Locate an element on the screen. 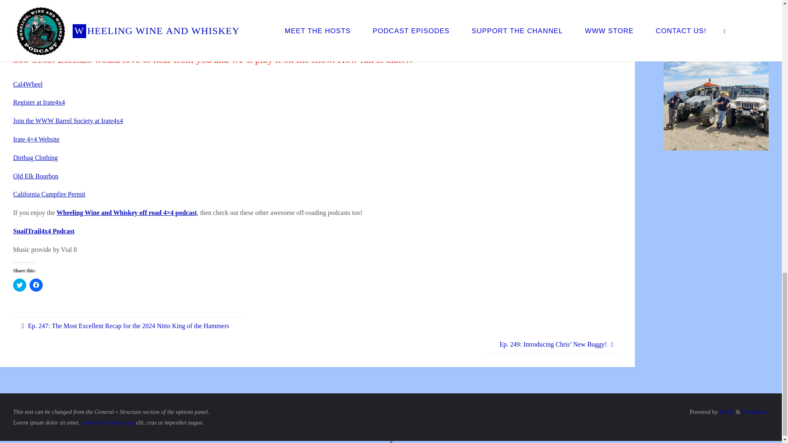 Image resolution: width=788 pixels, height=443 pixels. California Campfire Permit is located at coordinates (49, 194).